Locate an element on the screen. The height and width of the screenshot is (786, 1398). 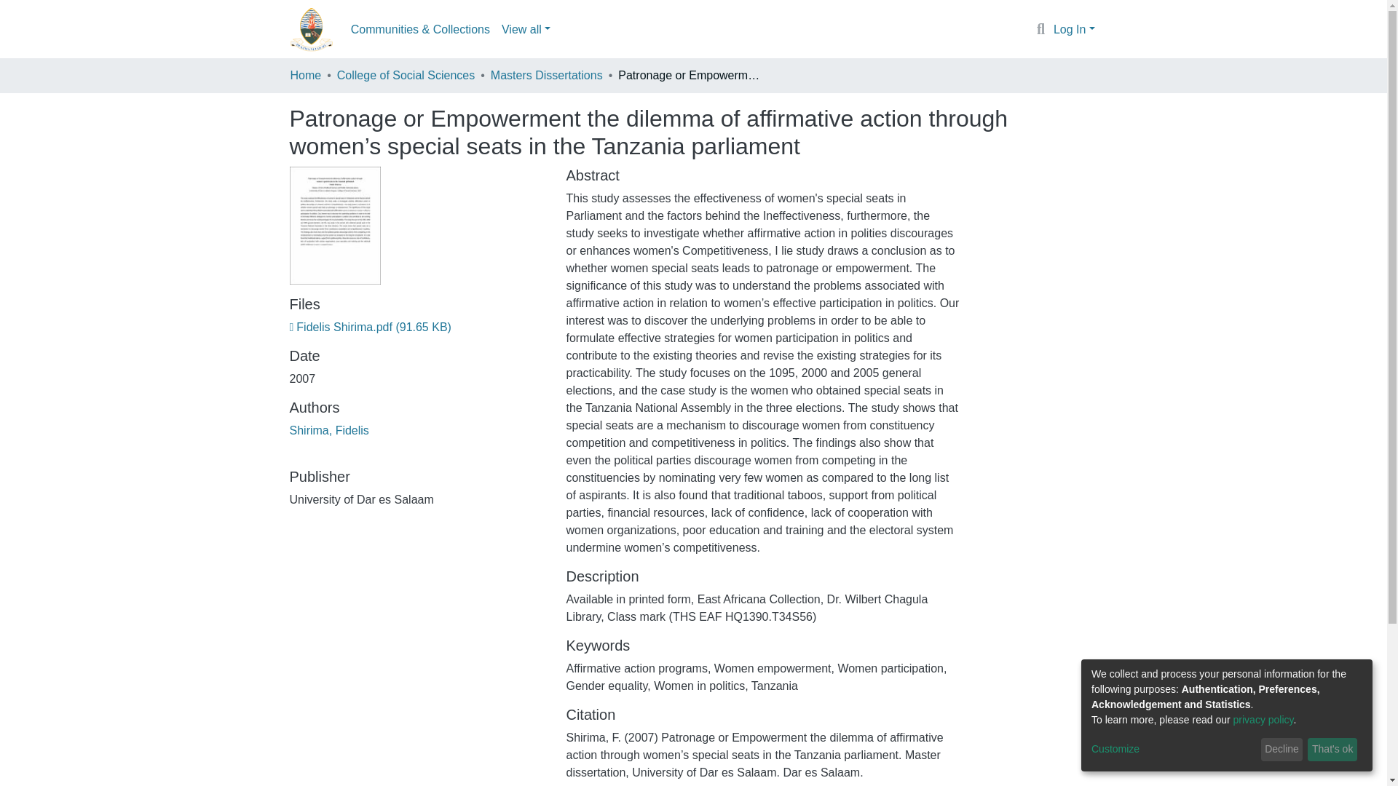
Customize is located at coordinates (1174, 750).